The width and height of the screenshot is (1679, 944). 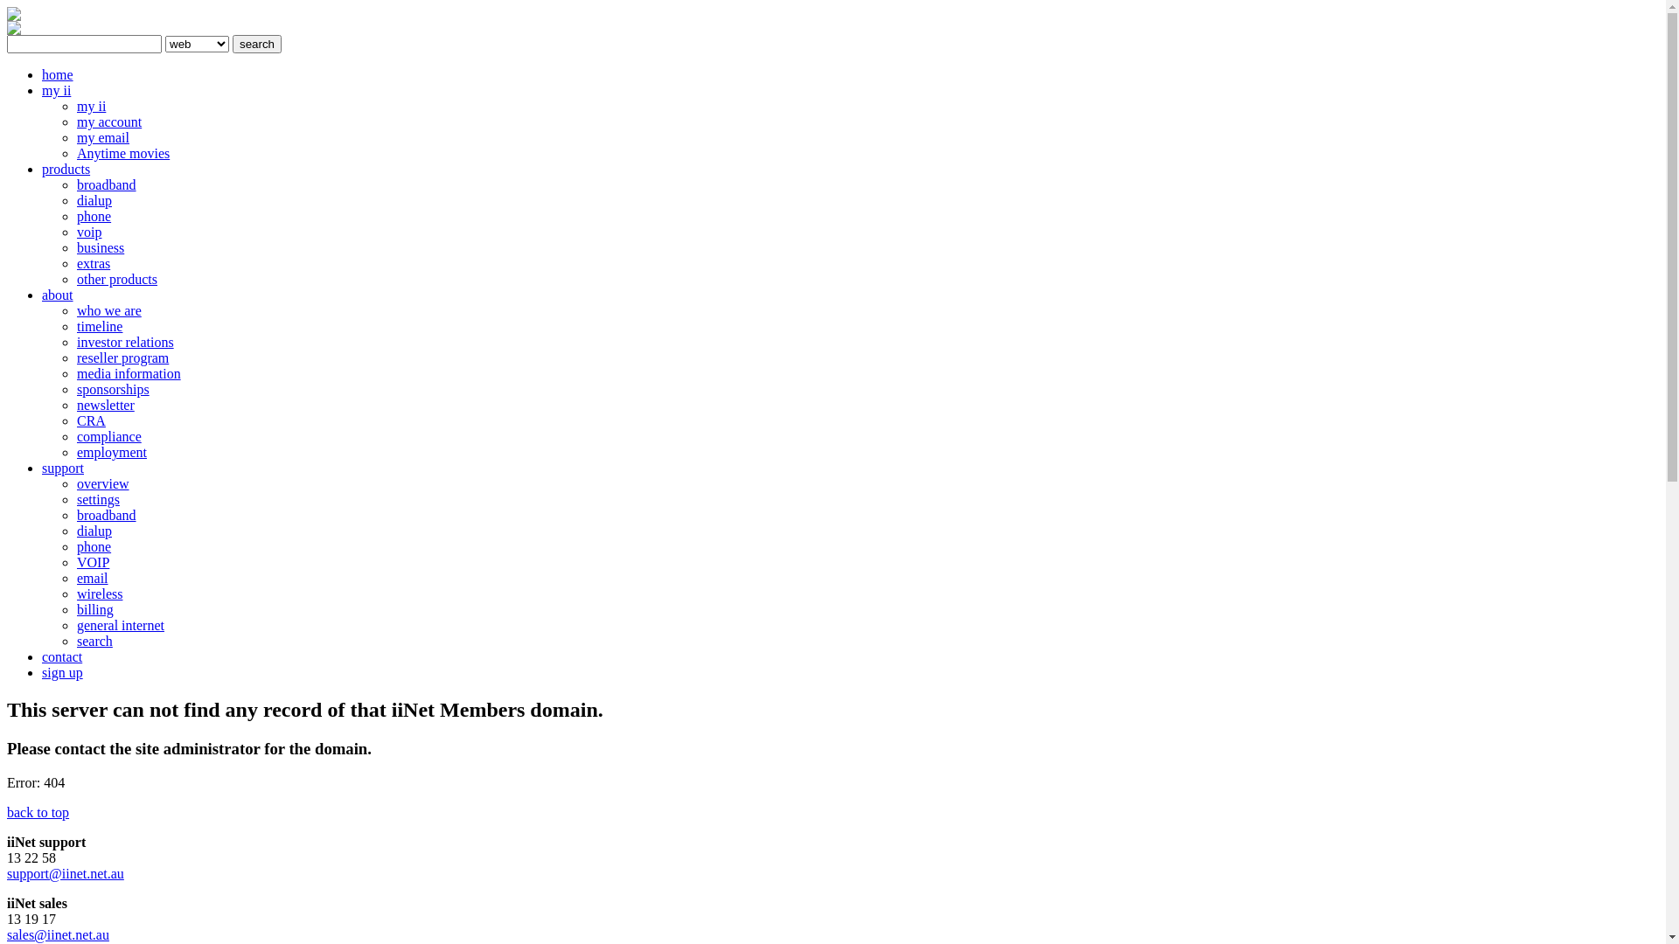 I want to click on media information, so click(x=129, y=374).